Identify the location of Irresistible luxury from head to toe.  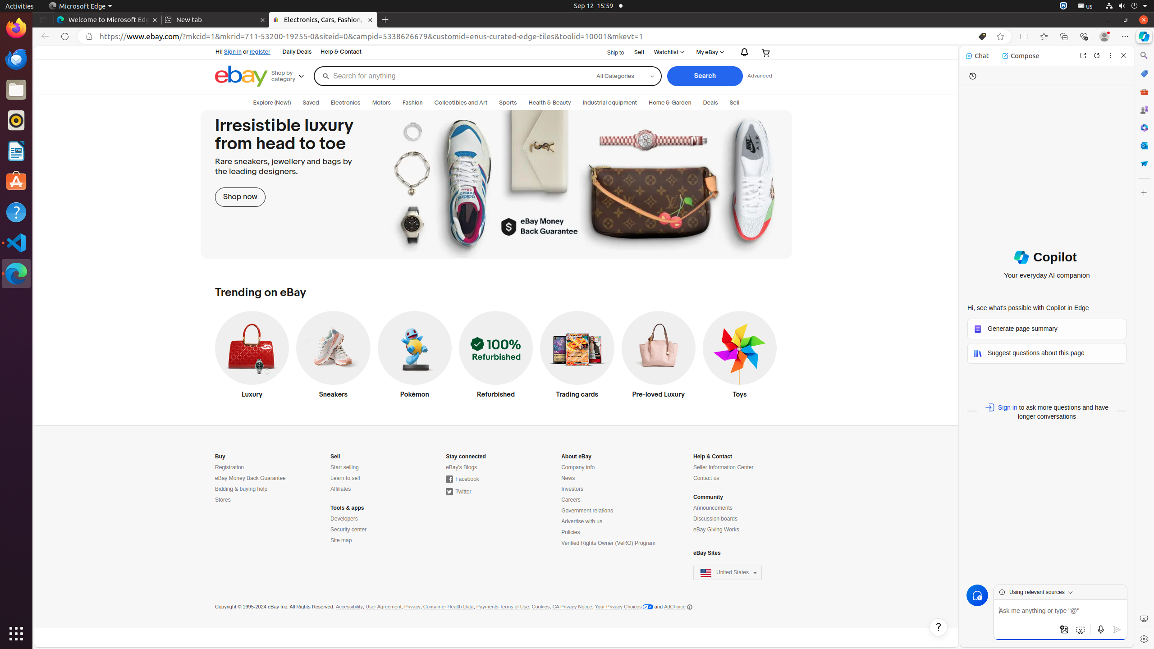
(496, 184).